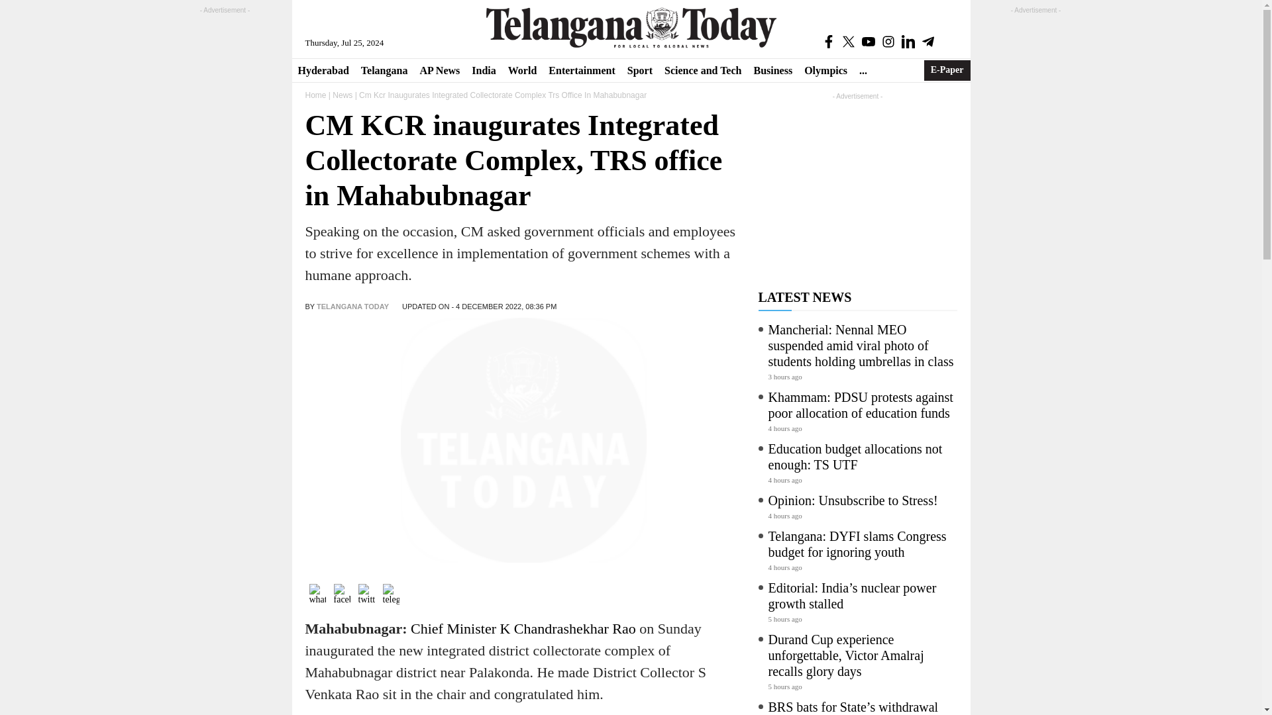  I want to click on News, so click(342, 95).